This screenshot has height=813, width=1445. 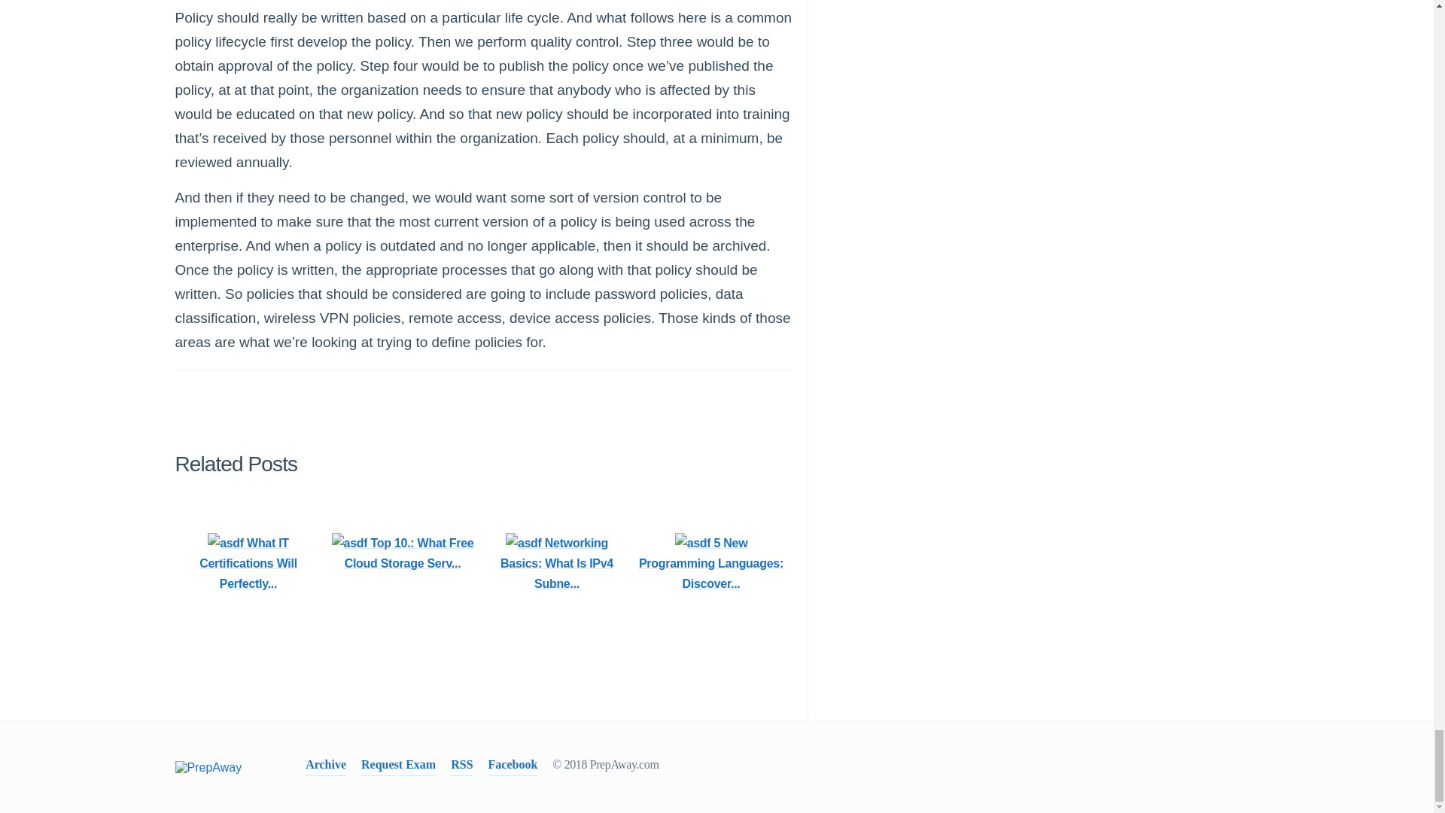 What do you see at coordinates (711, 563) in the screenshot?
I see `5 New Programming Languages: Discover...` at bounding box center [711, 563].